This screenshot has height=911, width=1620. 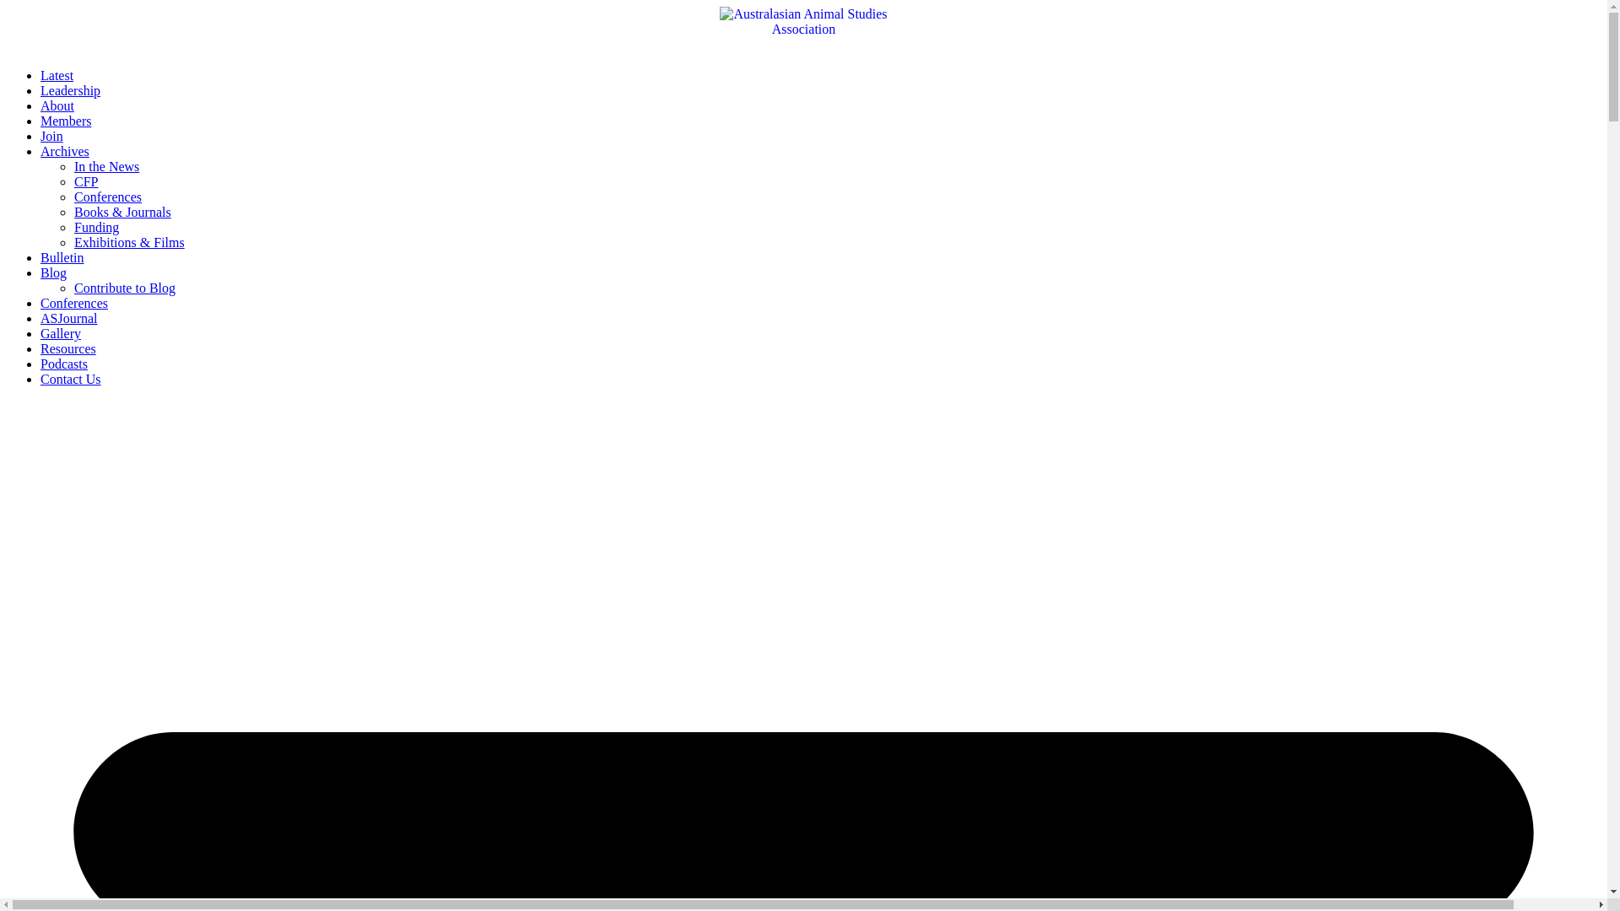 What do you see at coordinates (52, 137) in the screenshot?
I see `Join` at bounding box center [52, 137].